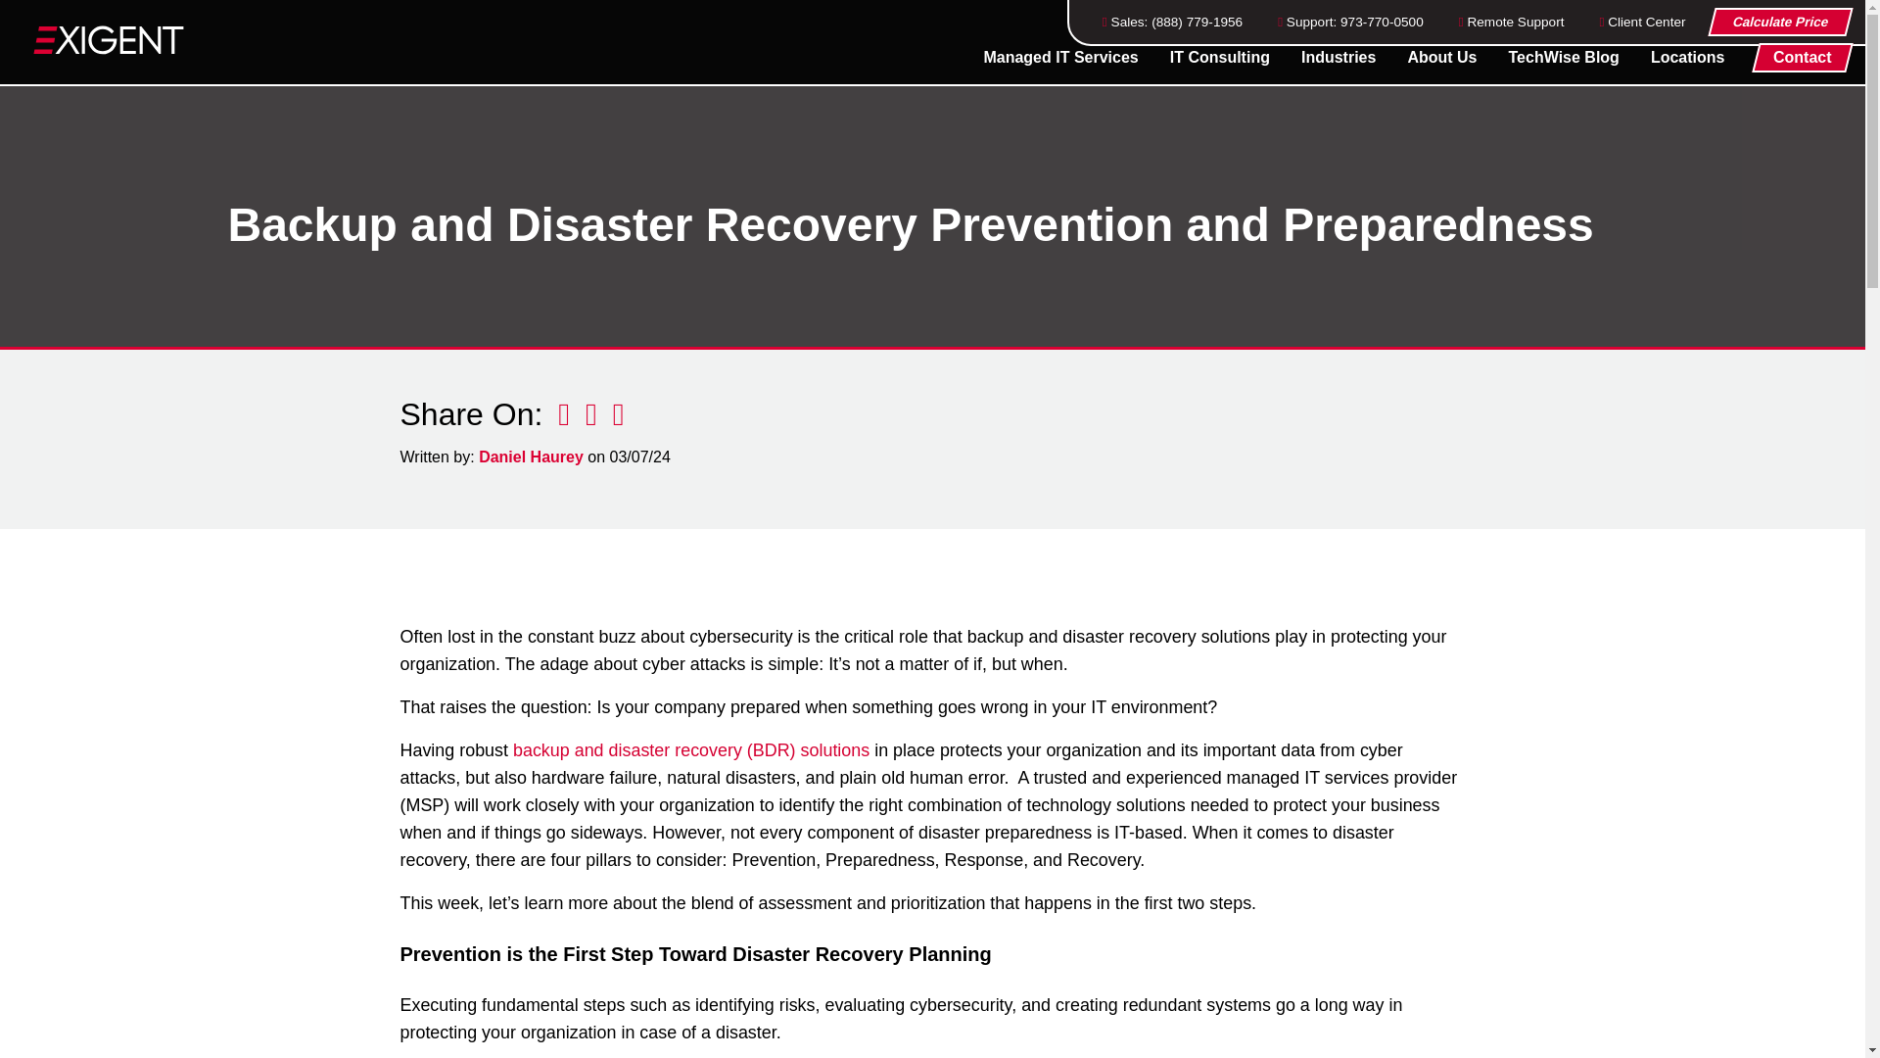 This screenshot has height=1058, width=1880. I want to click on Managed IT Services, so click(1059, 57).